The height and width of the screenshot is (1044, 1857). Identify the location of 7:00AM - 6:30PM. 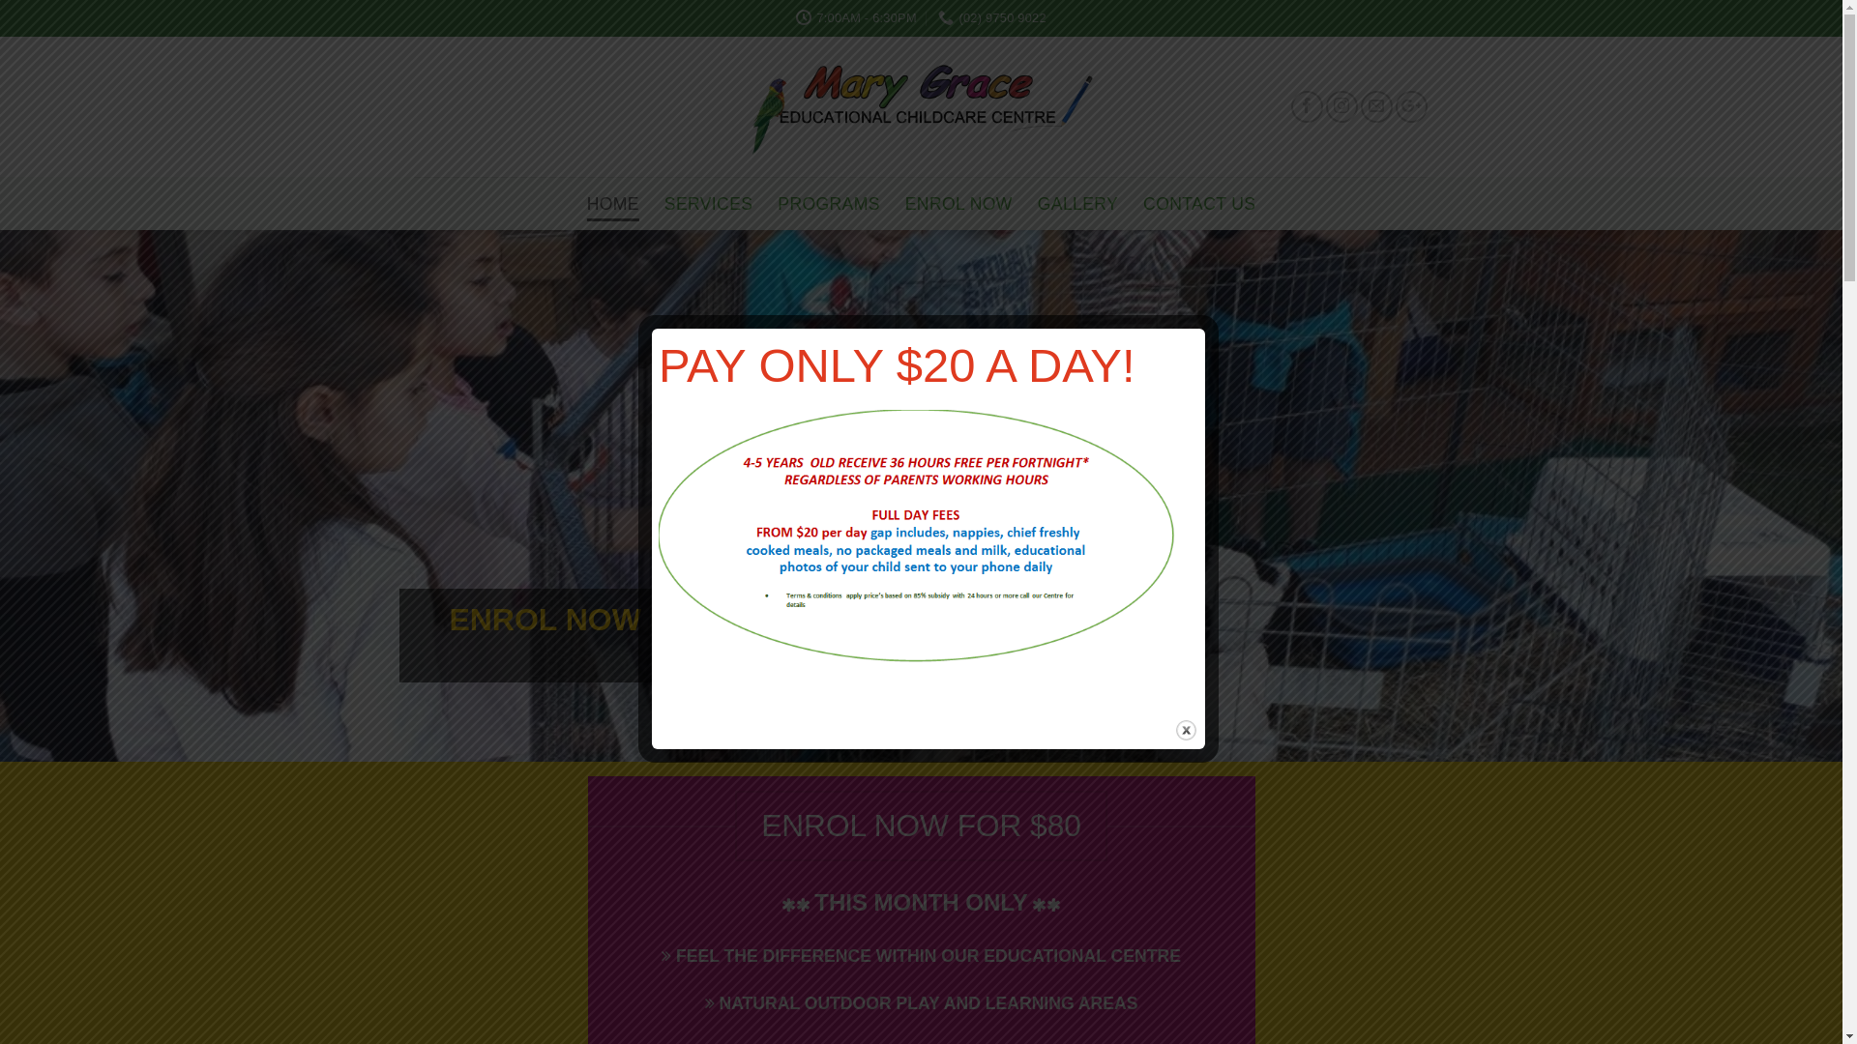
(857, 18).